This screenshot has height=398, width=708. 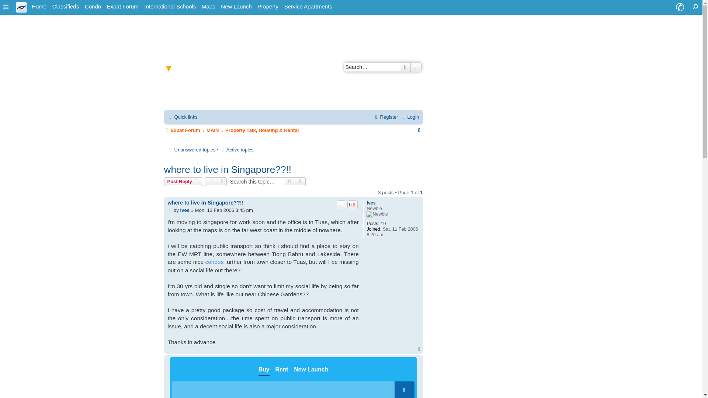 I want to click on Singapore Classified Ads, so click(x=66, y=7).